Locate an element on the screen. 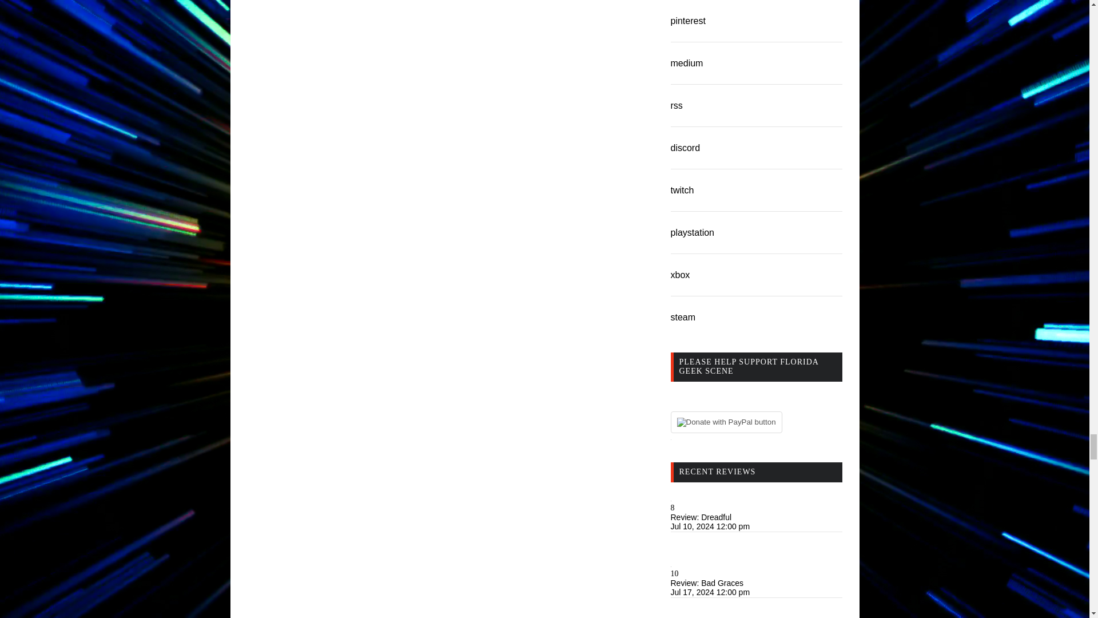  RSS is located at coordinates (676, 105).